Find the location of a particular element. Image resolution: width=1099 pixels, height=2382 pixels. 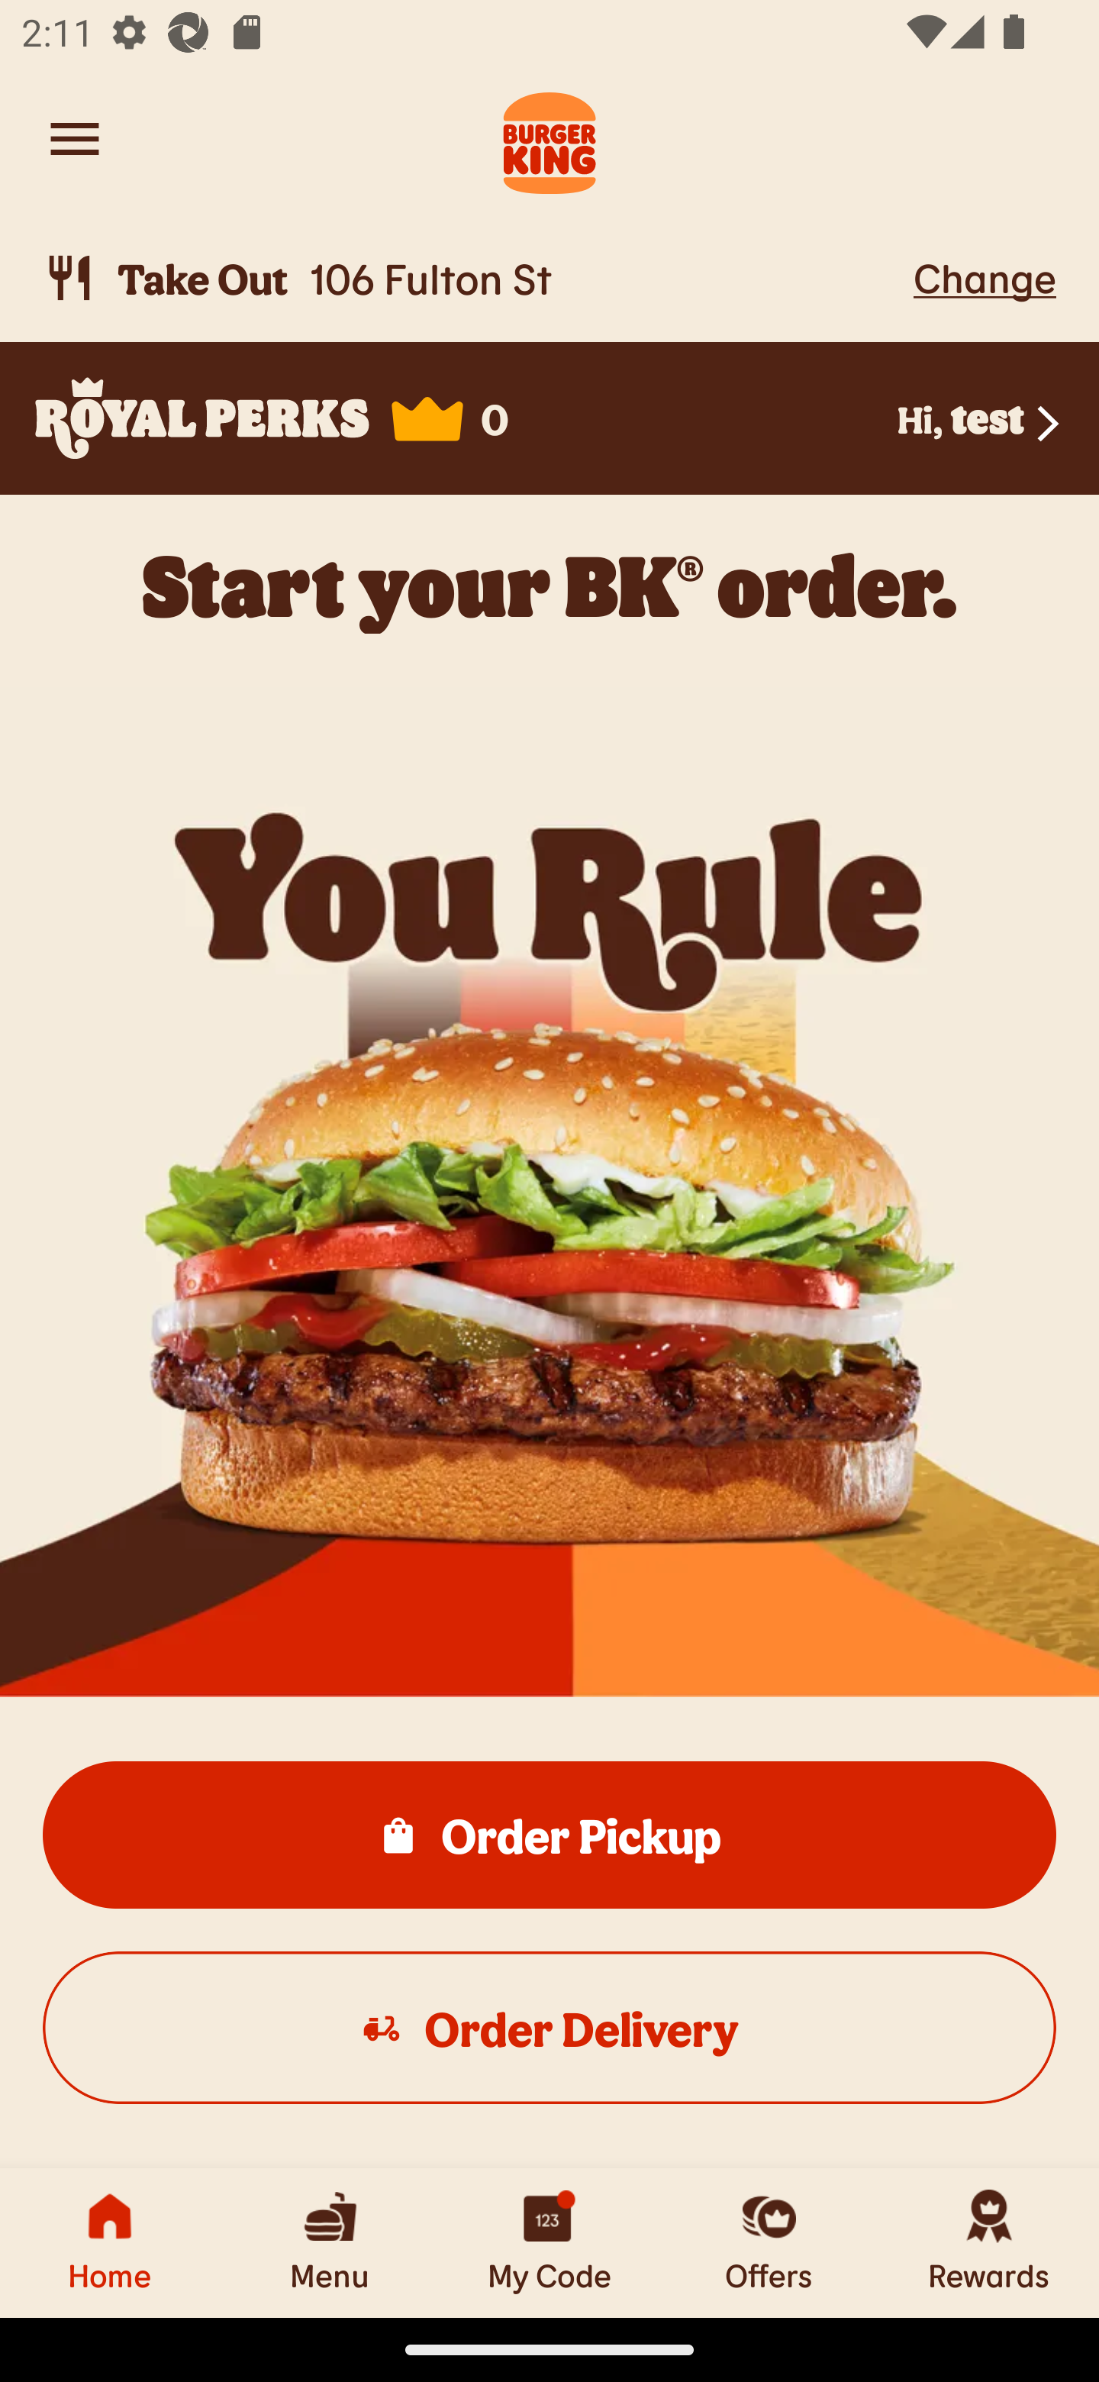

Offers is located at coordinates (769, 2242).